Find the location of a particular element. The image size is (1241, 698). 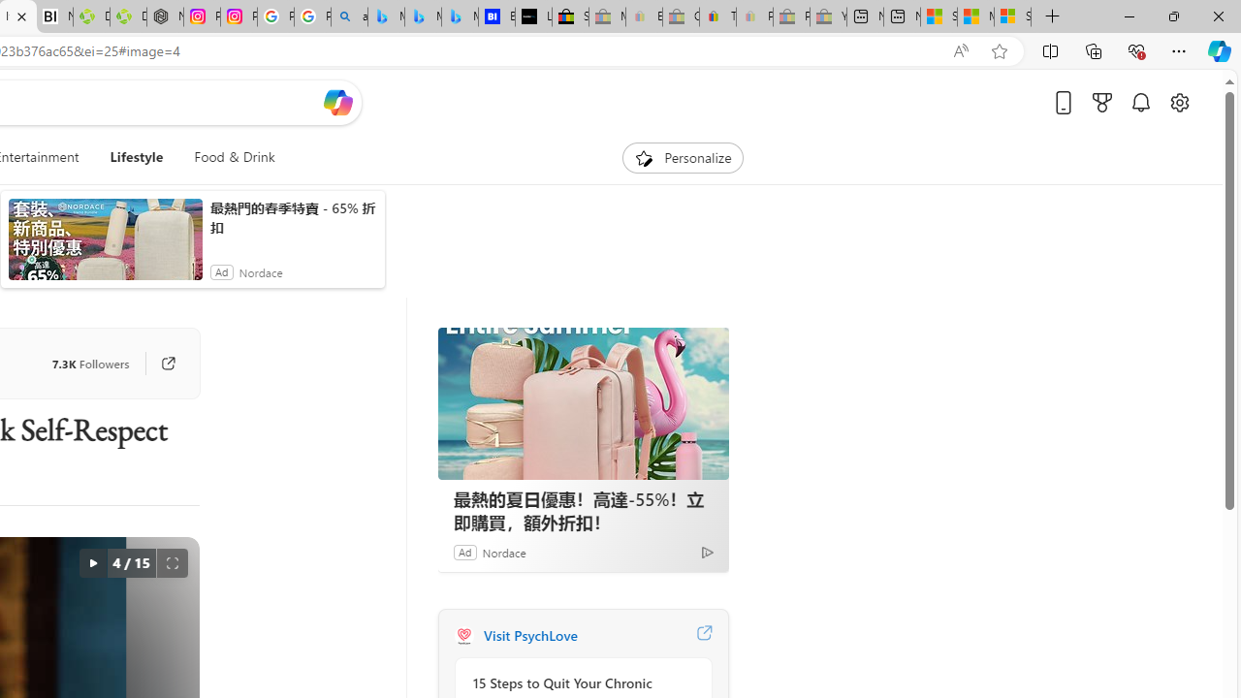

autorotate button is located at coordinates (92, 562).